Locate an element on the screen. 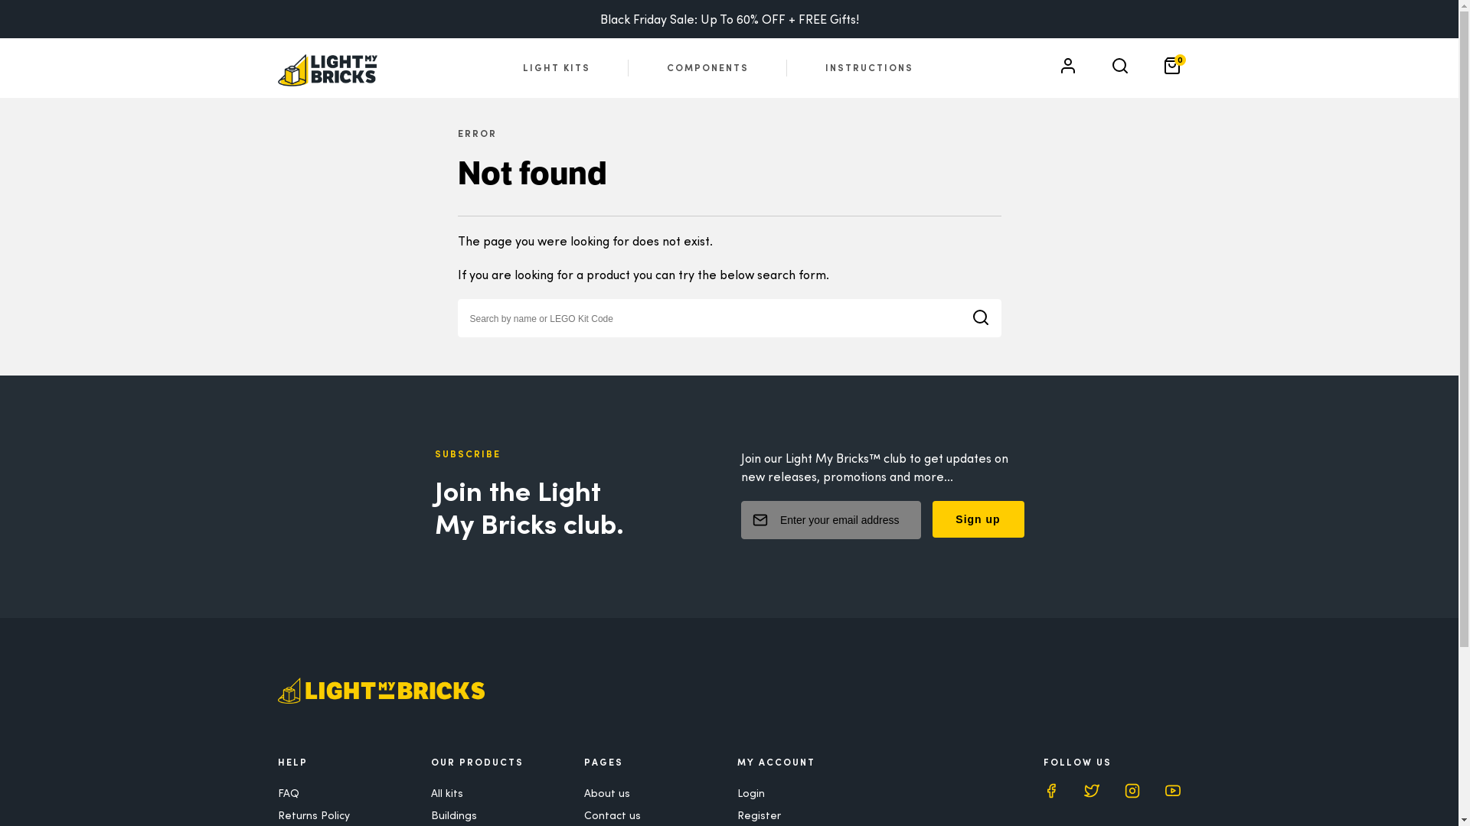  Your cart is located at coordinates (1171, 70).